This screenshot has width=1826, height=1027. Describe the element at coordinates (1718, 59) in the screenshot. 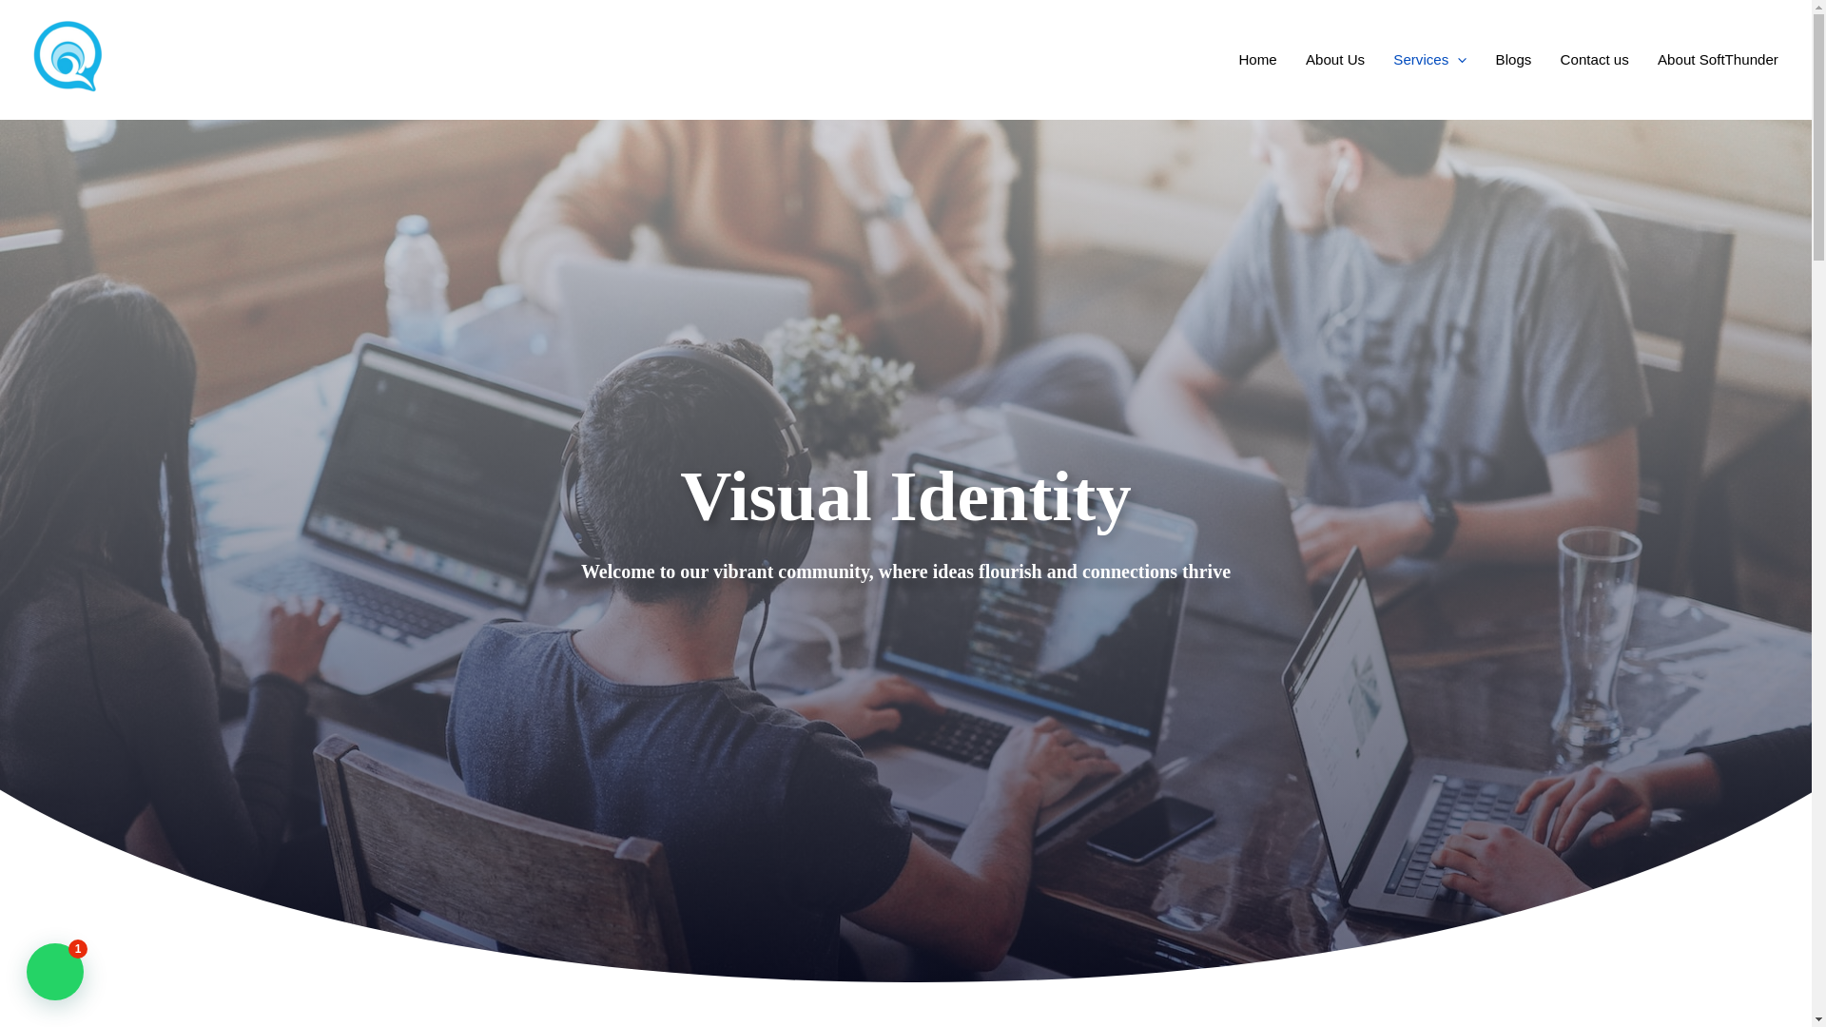

I see `About SoftThunder` at that location.